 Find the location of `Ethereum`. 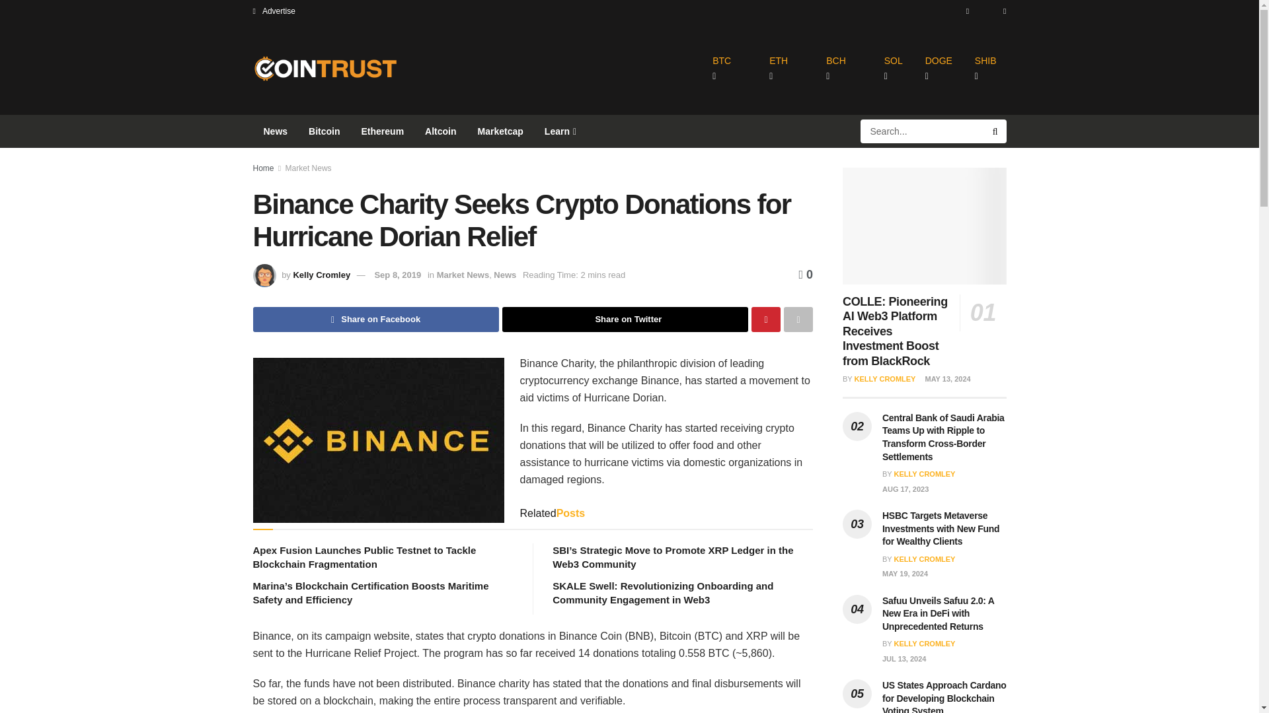

Ethereum is located at coordinates (383, 131).